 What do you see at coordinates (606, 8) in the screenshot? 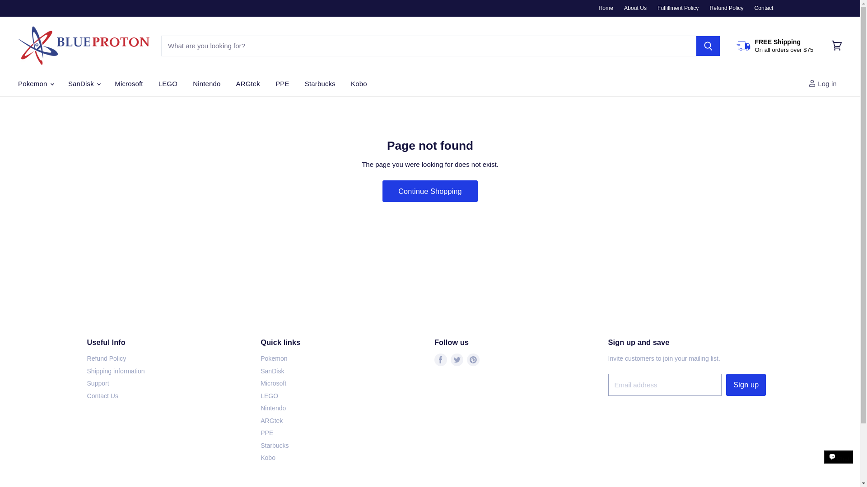
I see `Home` at bounding box center [606, 8].